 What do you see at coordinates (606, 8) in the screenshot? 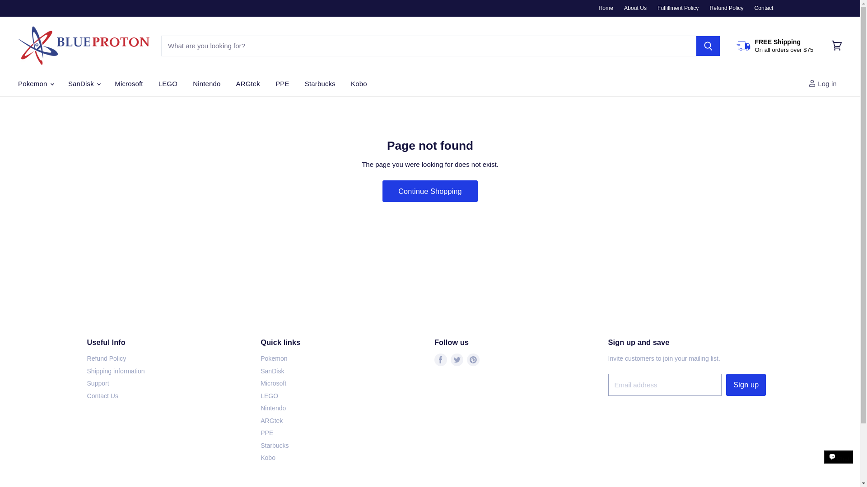
I see `Home` at bounding box center [606, 8].